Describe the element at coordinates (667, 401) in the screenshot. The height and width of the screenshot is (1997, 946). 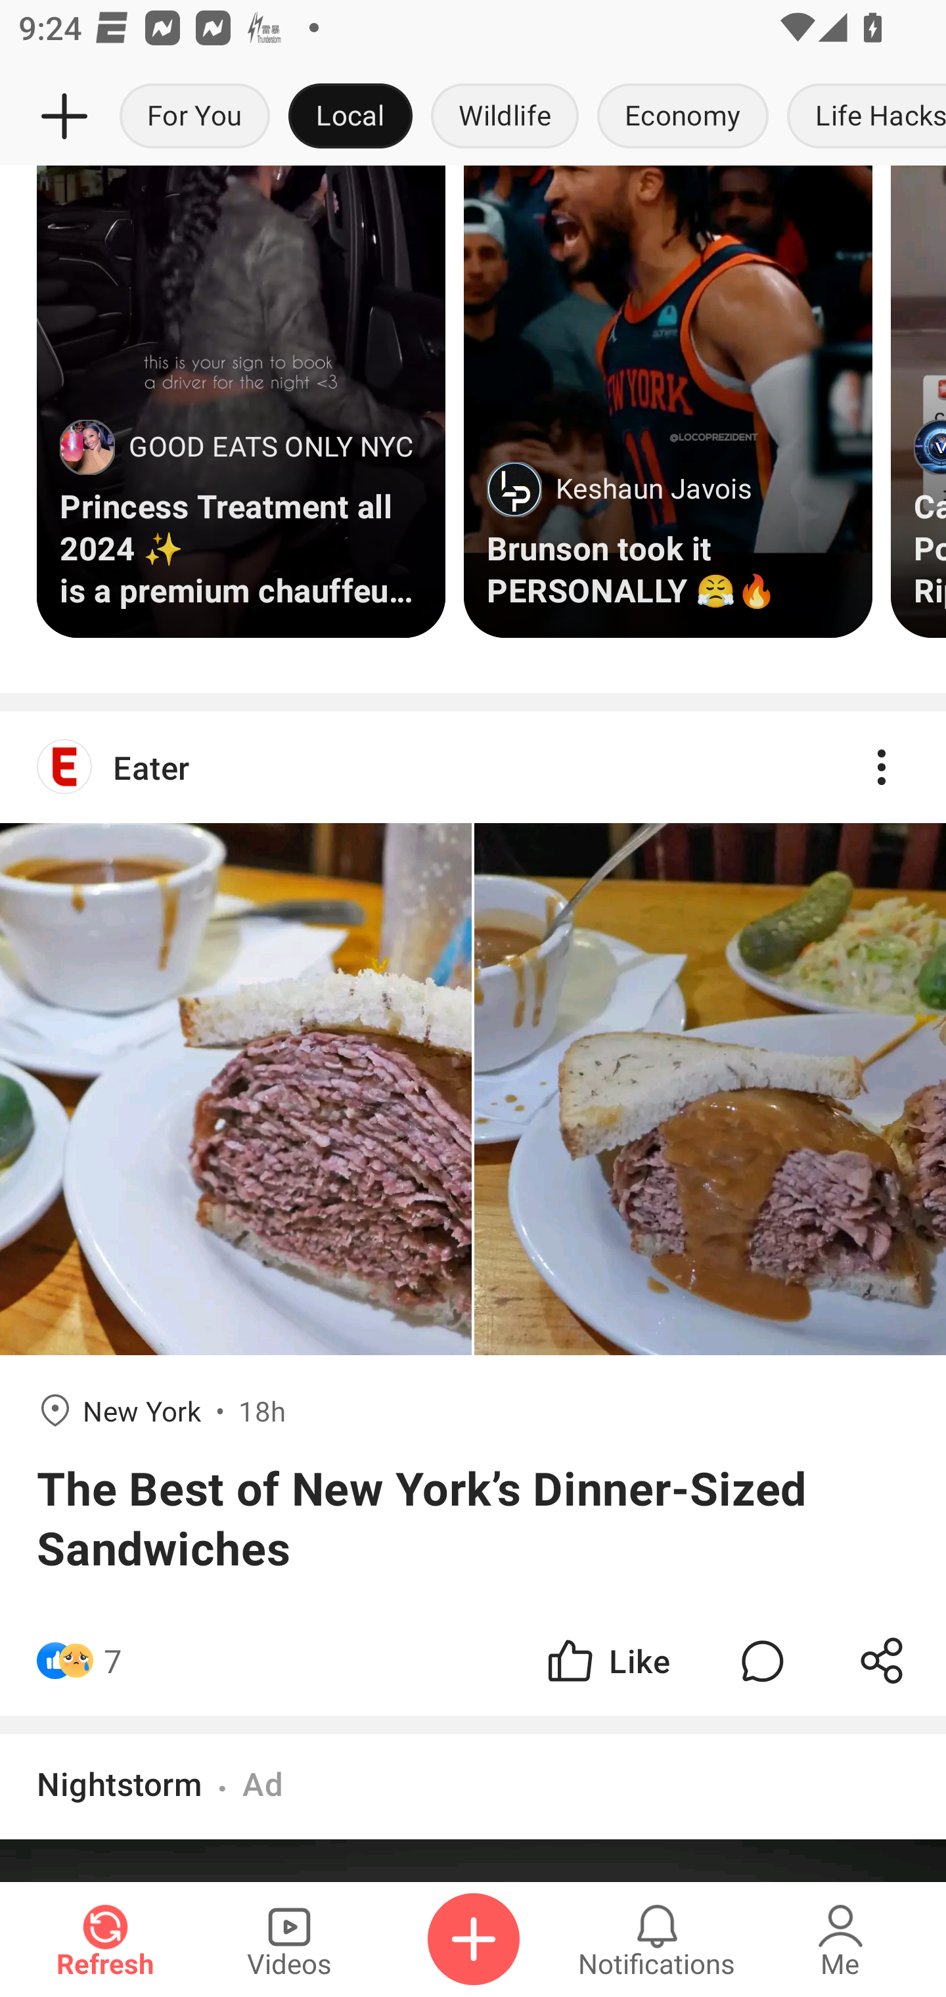
I see `Keshaun Javois Brunson took it PERSONALLY 😤🔥` at that location.